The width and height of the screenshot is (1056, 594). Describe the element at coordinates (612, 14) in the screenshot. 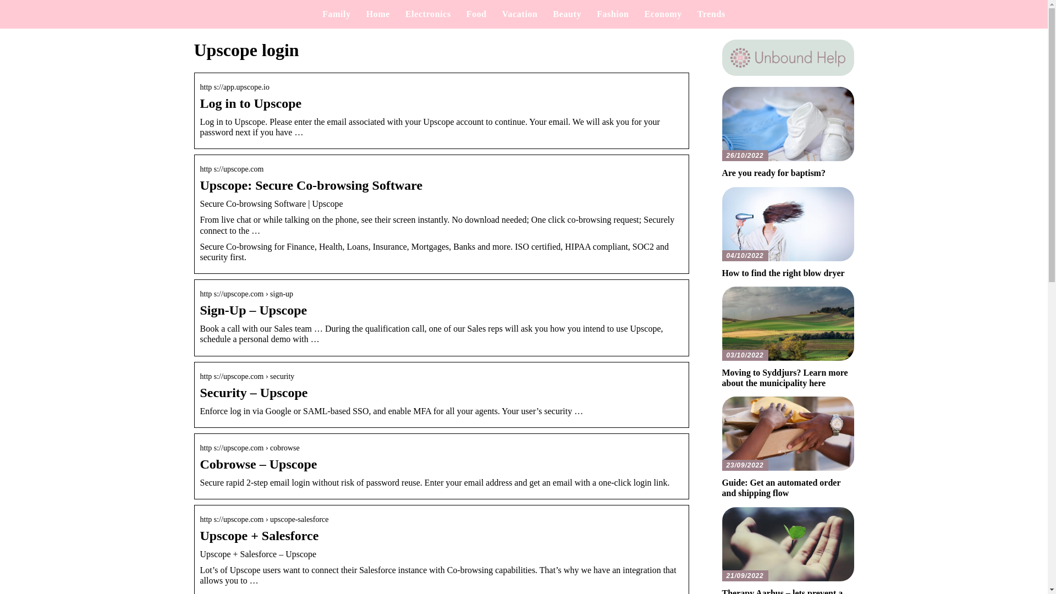

I see `Fashion` at that location.